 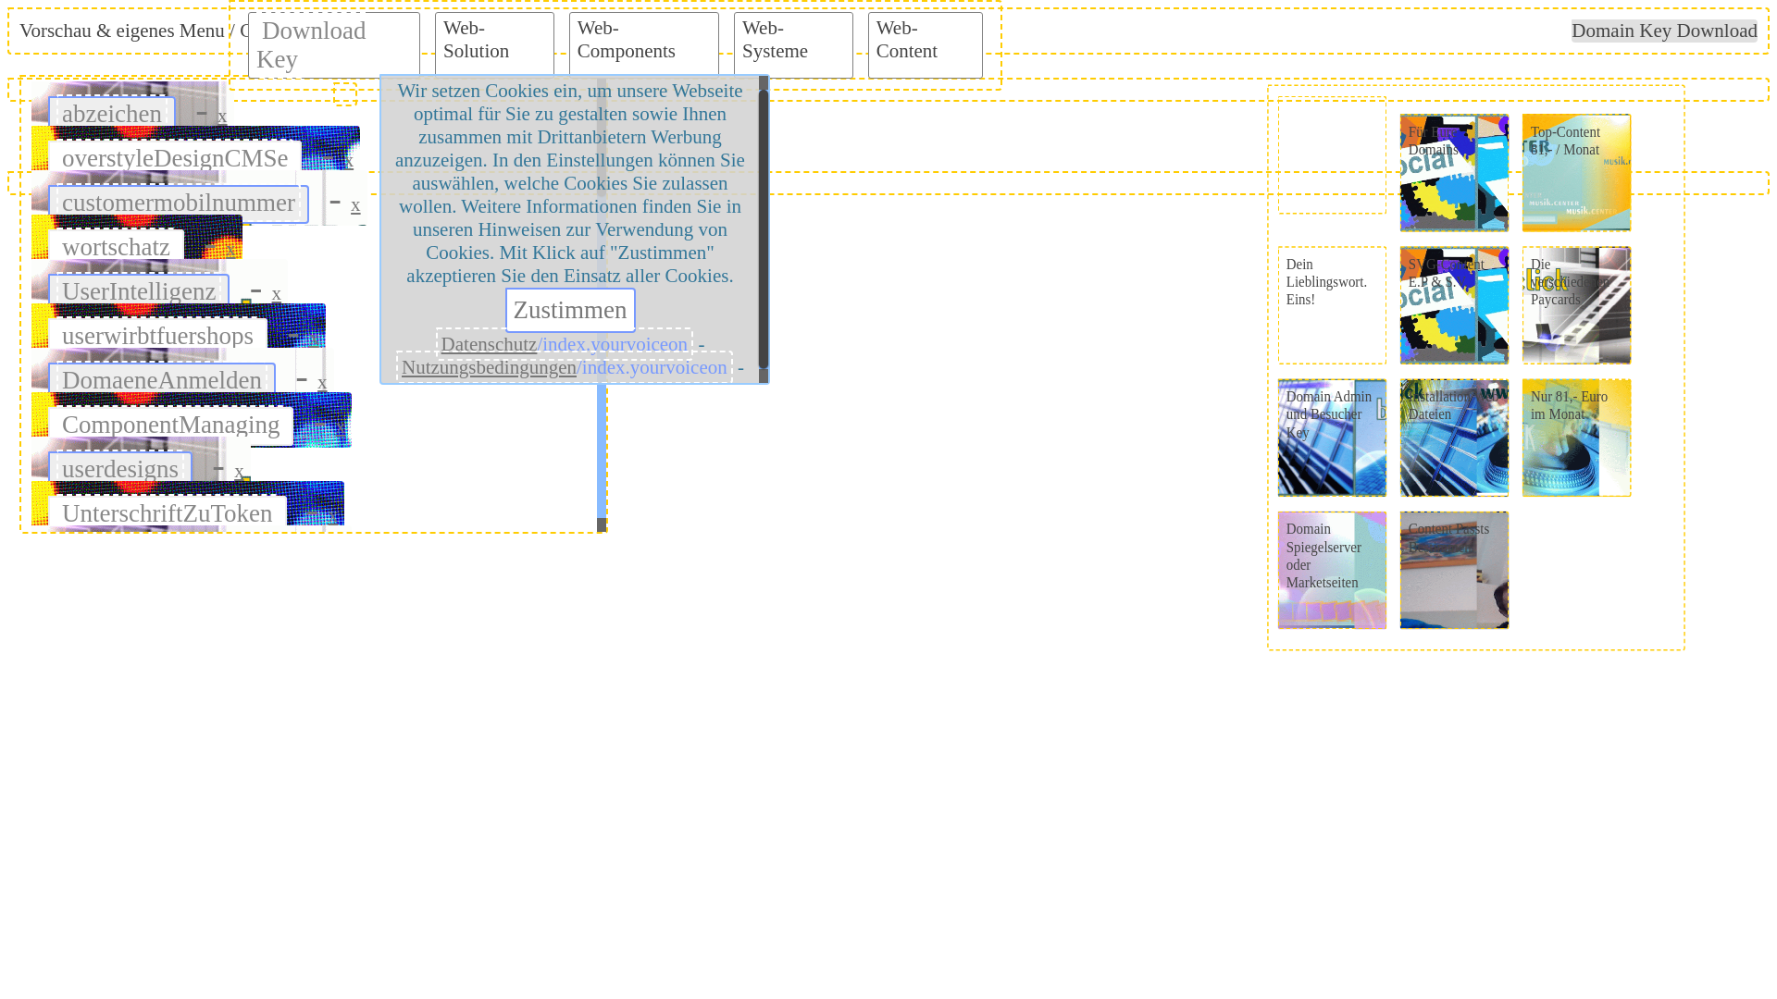 What do you see at coordinates (311, 44) in the screenshot?
I see `Download Key` at bounding box center [311, 44].